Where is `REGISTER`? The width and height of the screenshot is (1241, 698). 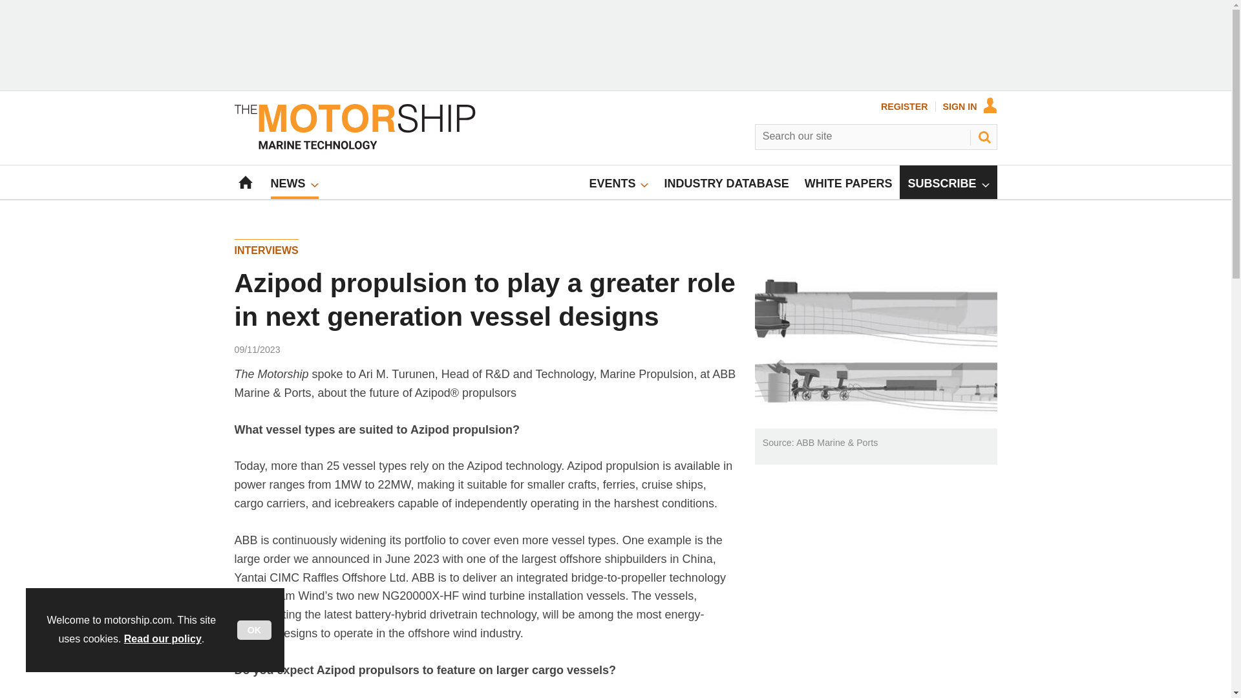 REGISTER is located at coordinates (905, 106).